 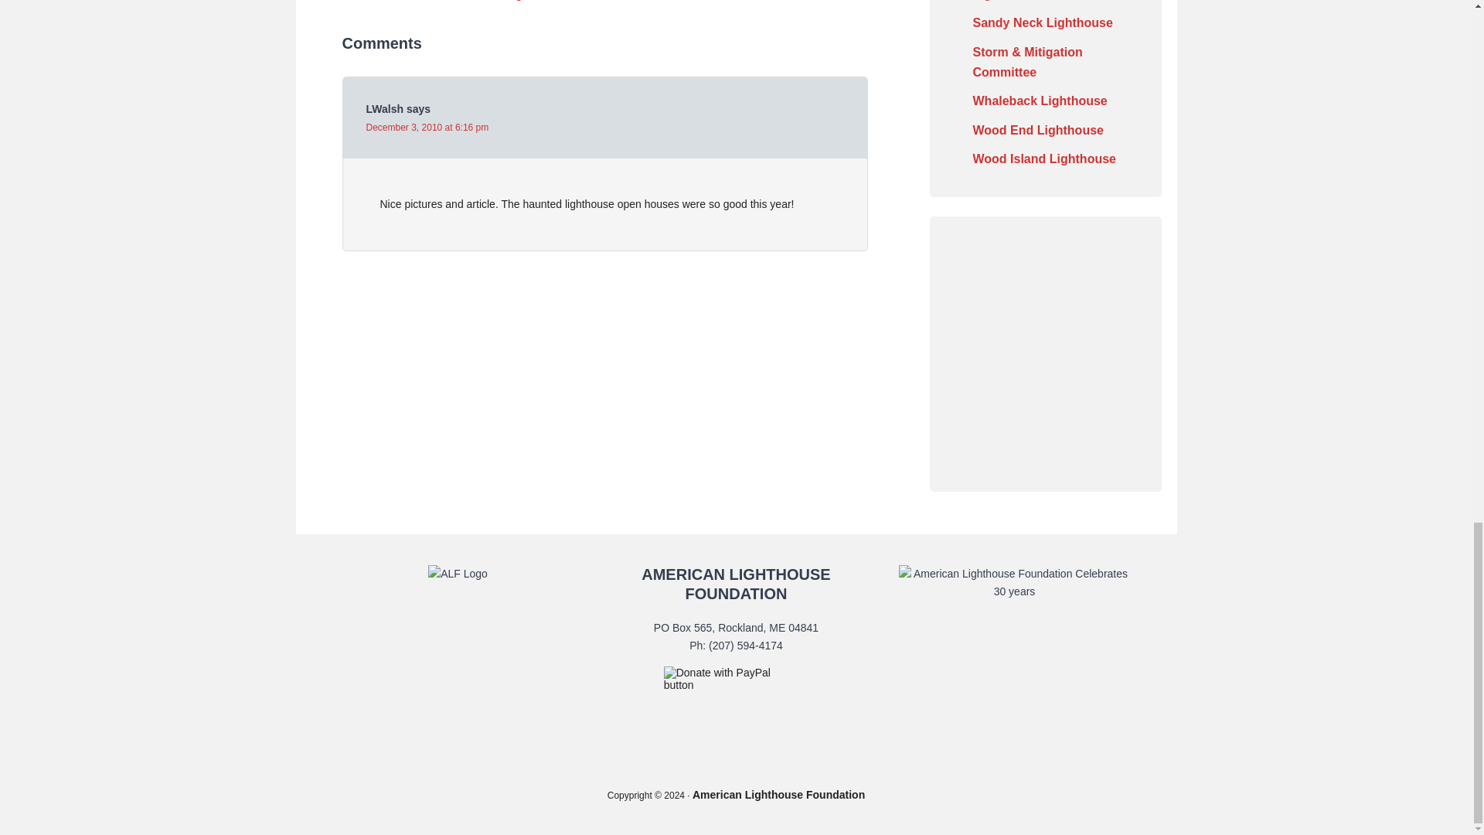 What do you see at coordinates (732, 679) in the screenshot?
I see `PayPal - The safer, easier way to pay online!` at bounding box center [732, 679].